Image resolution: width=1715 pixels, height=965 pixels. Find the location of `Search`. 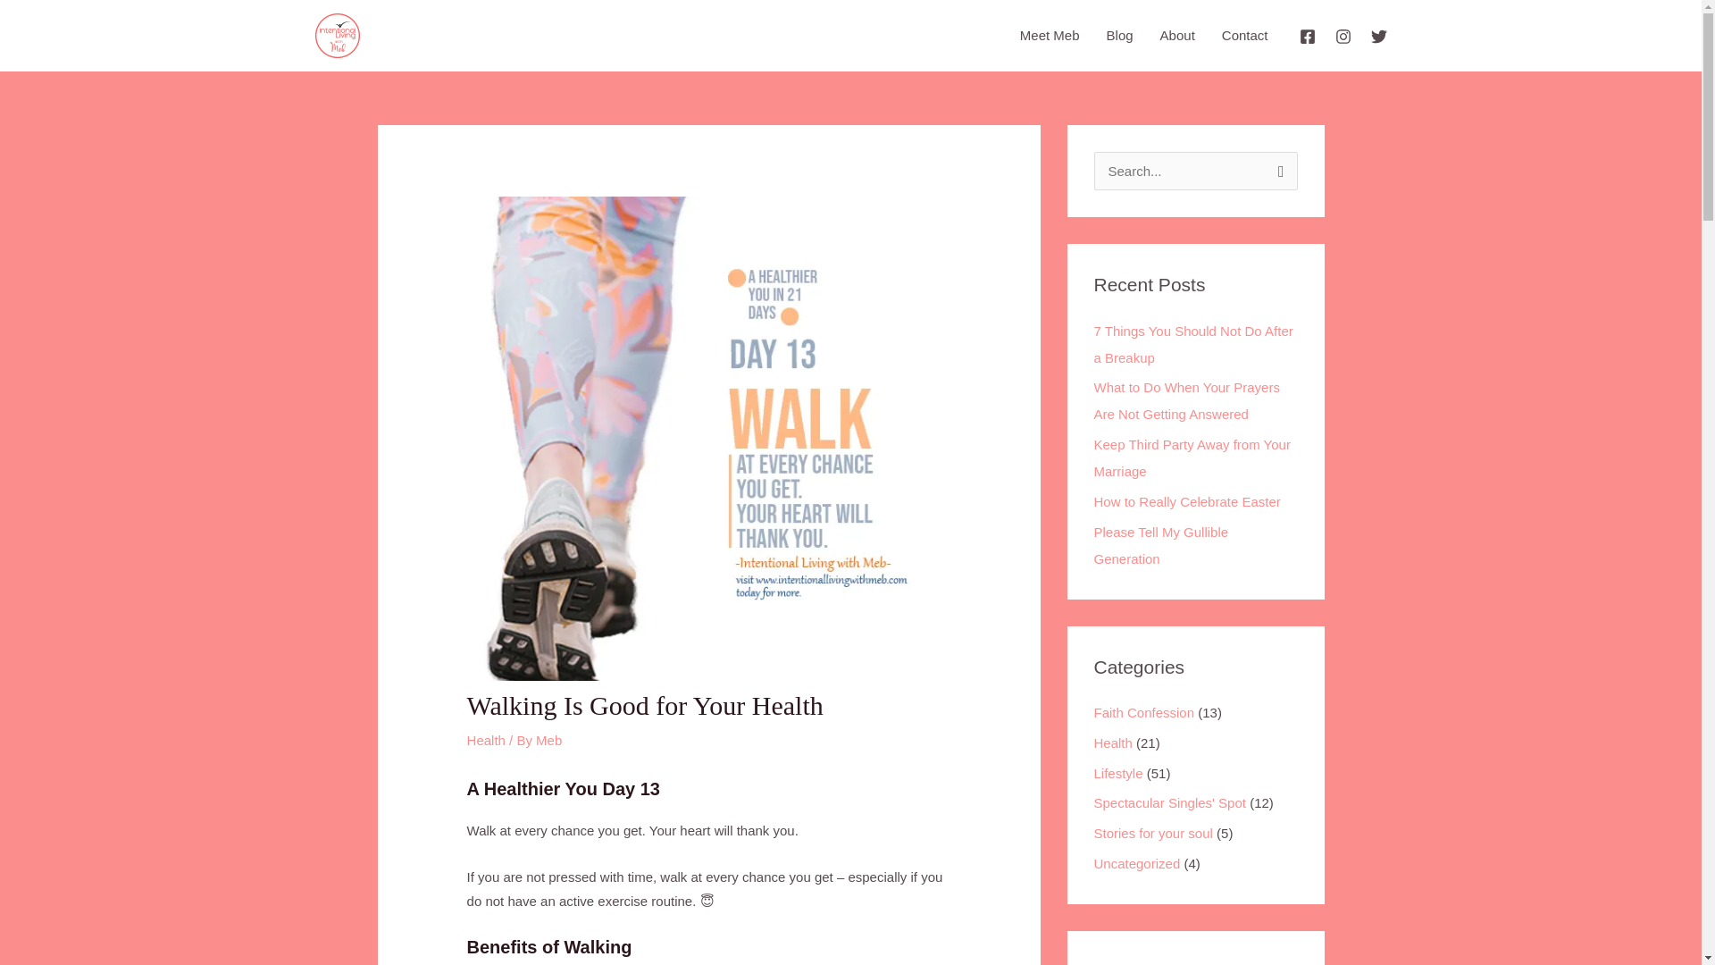

Search is located at coordinates (1277, 170).